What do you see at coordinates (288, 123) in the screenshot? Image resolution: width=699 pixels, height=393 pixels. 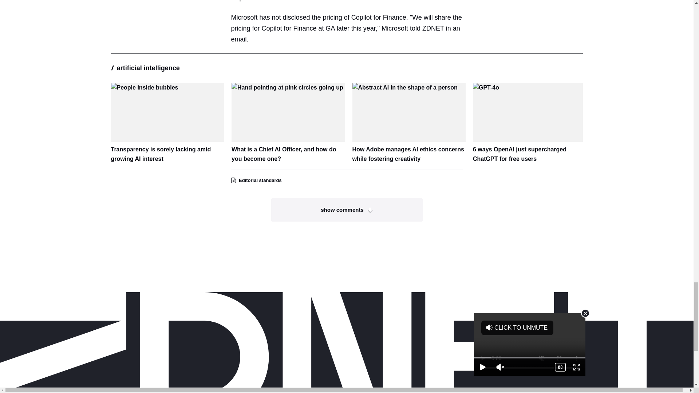 I see `What is a Chief AI Officer, and how do you become one?` at bounding box center [288, 123].